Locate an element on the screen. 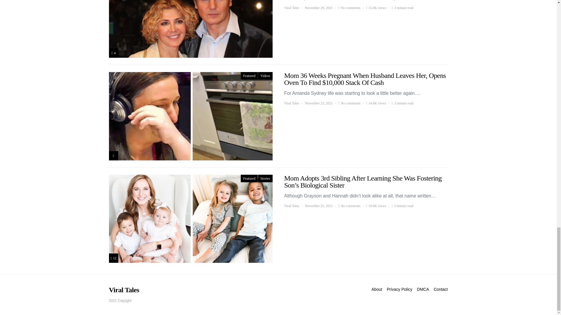 The image size is (561, 315). View all posts by Viral Tales is located at coordinates (291, 103).